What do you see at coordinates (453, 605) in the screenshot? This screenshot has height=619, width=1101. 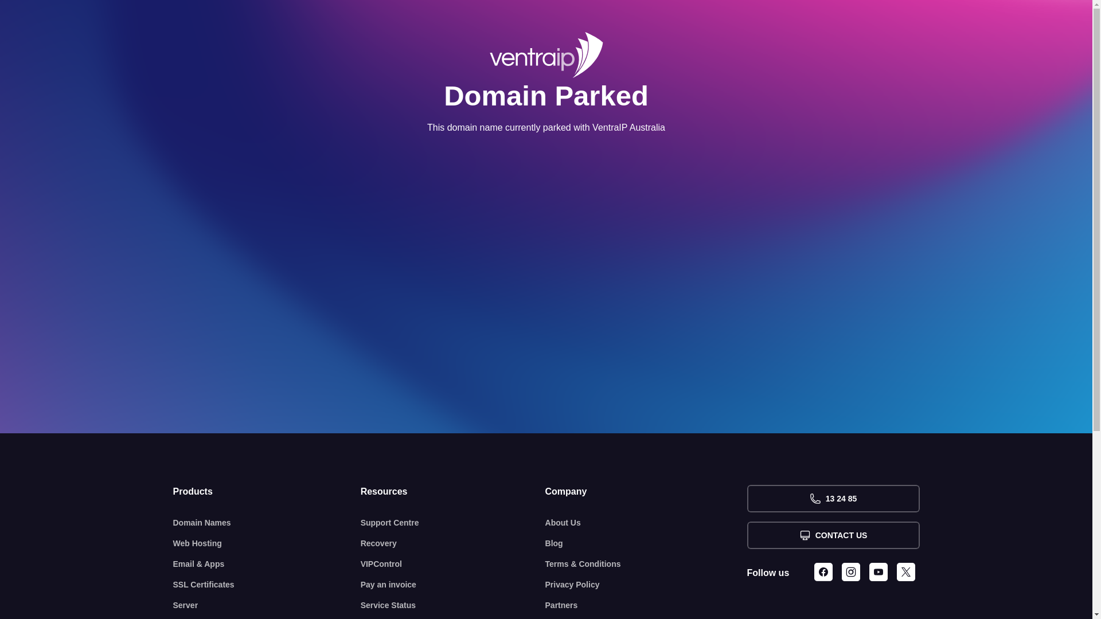 I see `Service Status` at bounding box center [453, 605].